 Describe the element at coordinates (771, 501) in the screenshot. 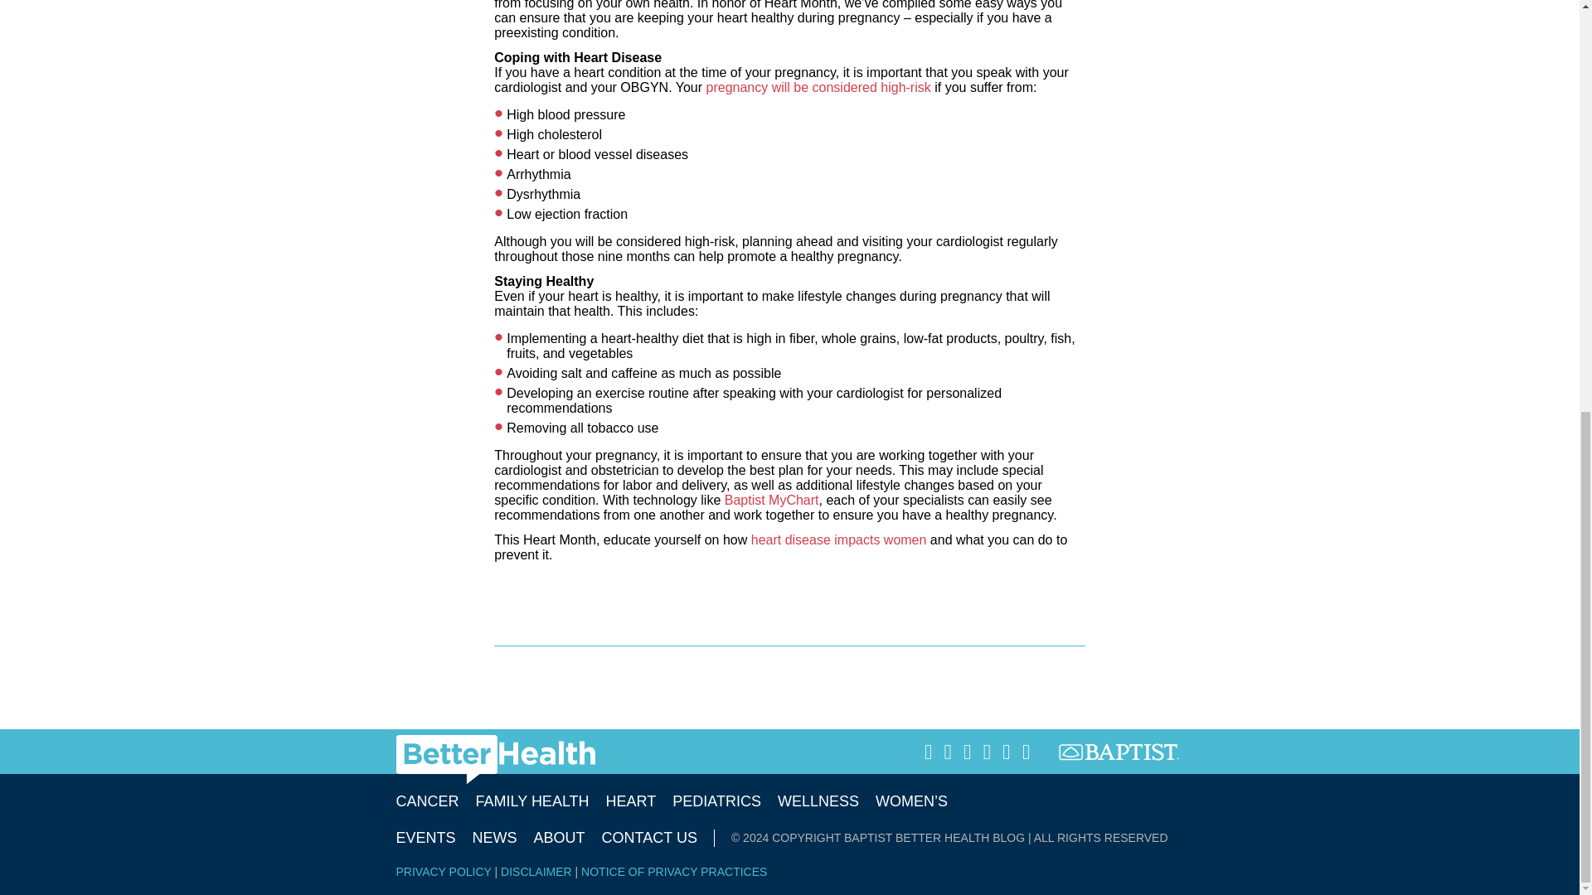

I see `Baptist MyChart` at that location.